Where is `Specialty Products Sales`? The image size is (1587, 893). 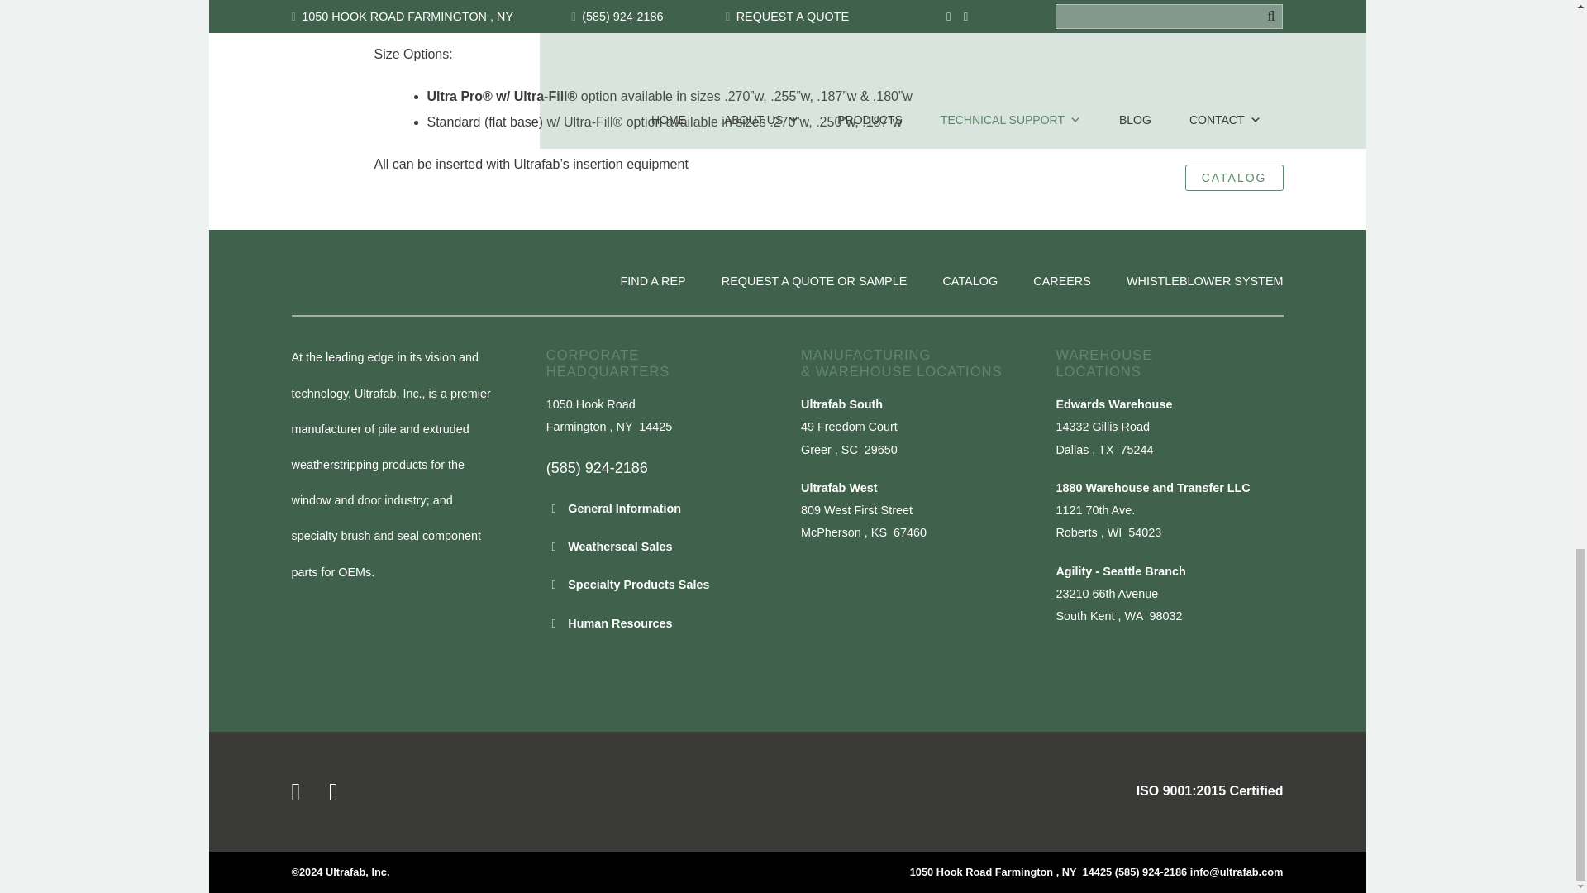 Specialty Products Sales is located at coordinates (638, 584).